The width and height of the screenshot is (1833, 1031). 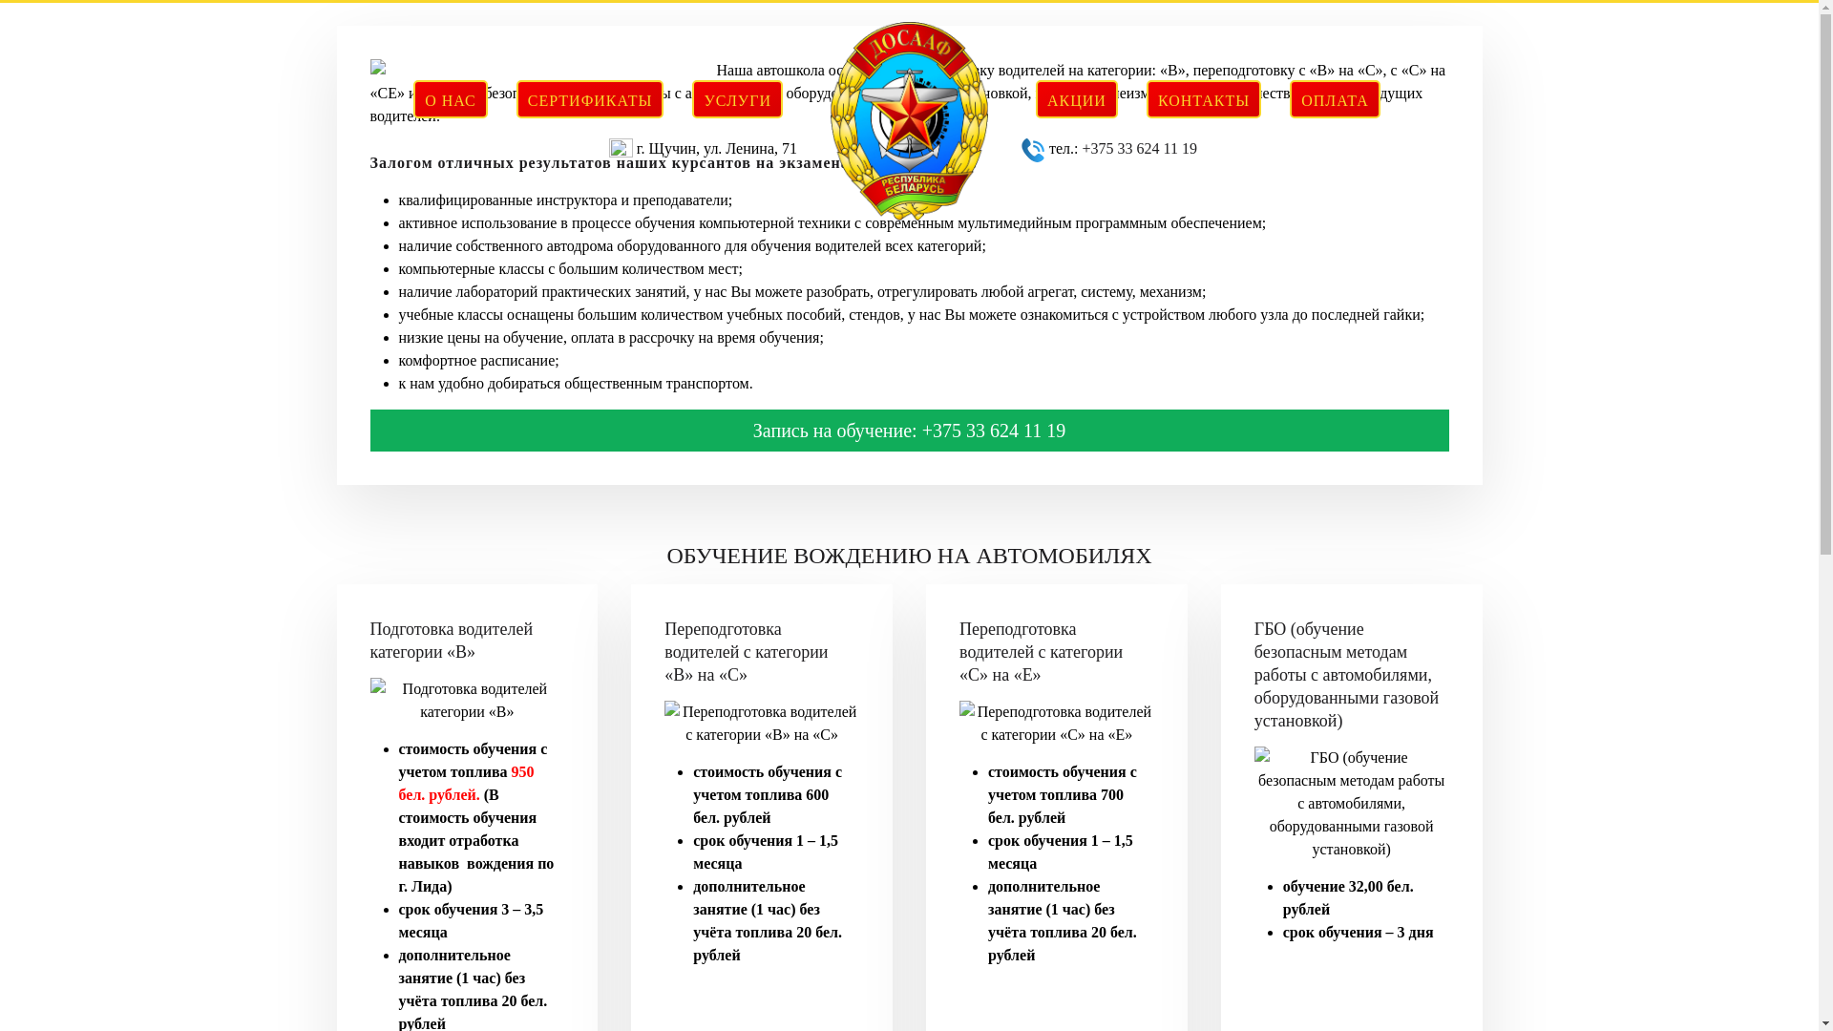 I want to click on +375 33 624 11 19, so click(x=1140, y=149).